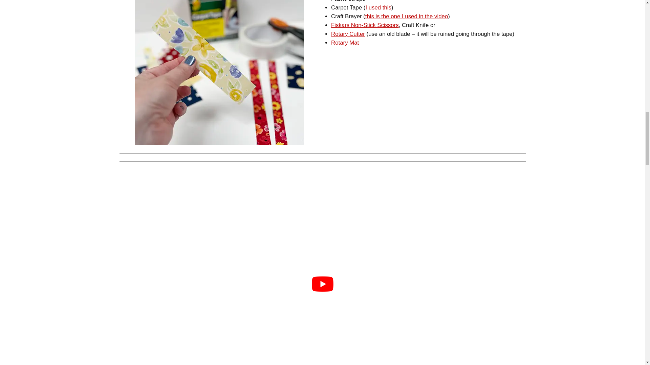 This screenshot has width=650, height=365. Describe the element at coordinates (406, 16) in the screenshot. I see `this is the one I used in the video` at that location.